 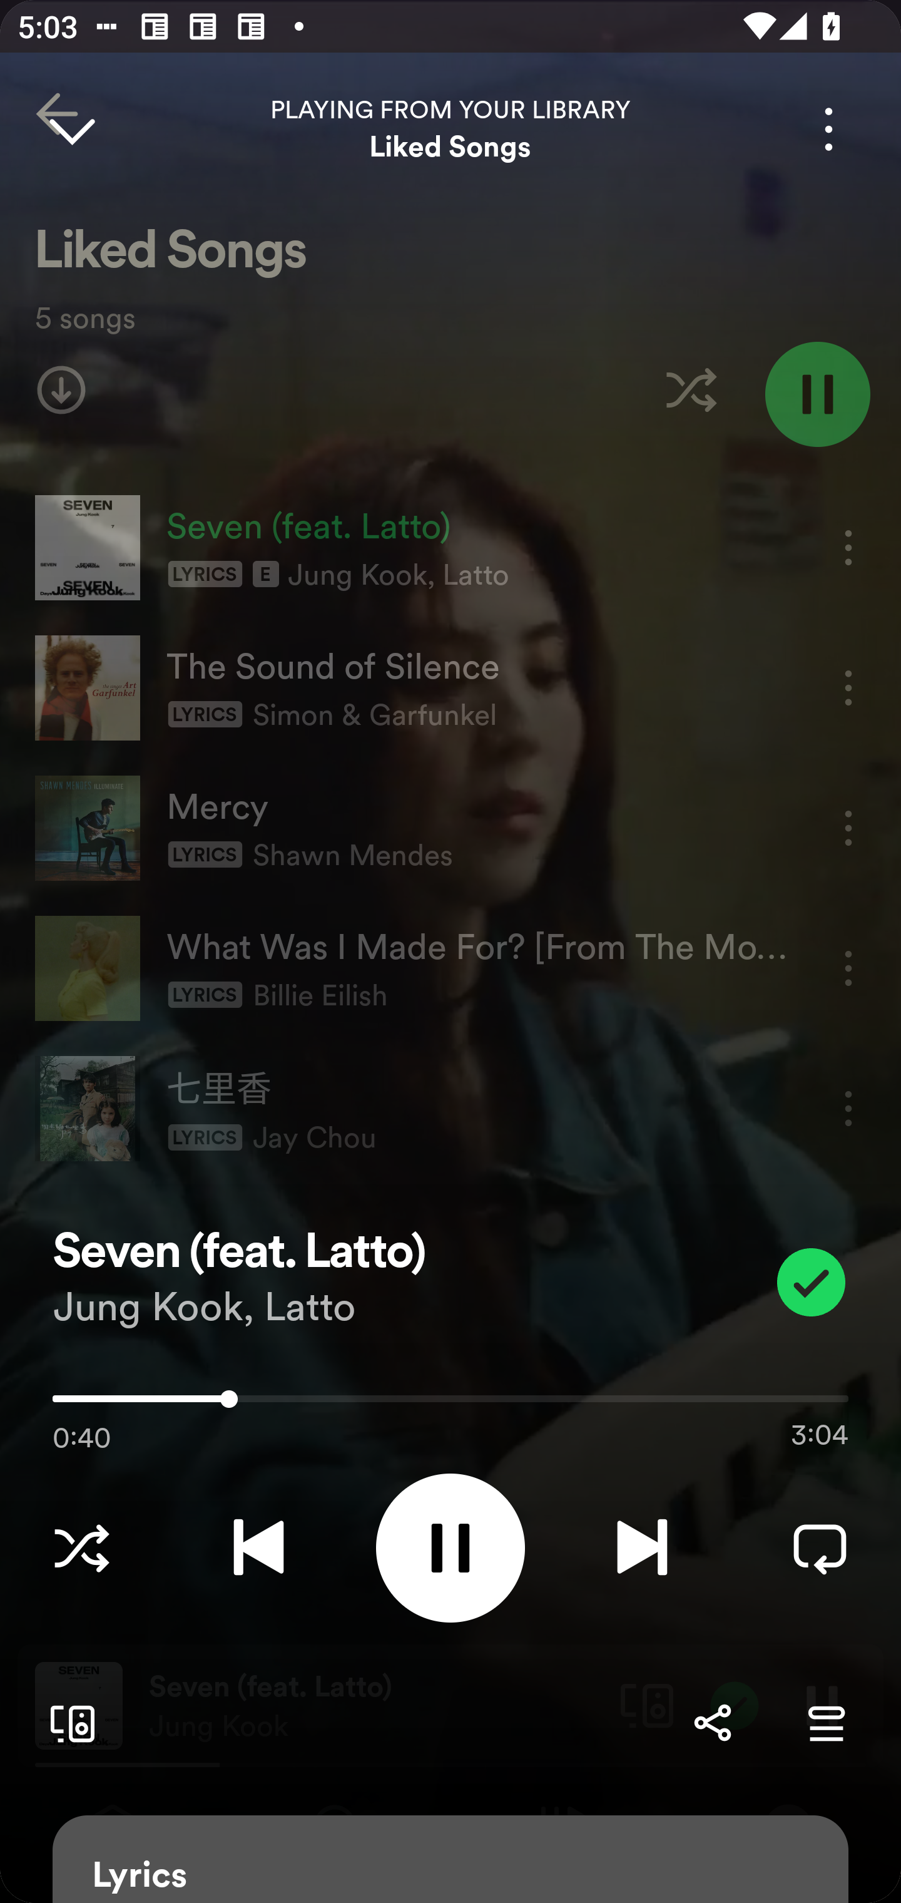 I want to click on PLAYING FROM YOUR LIBRARY Liked Songs, so click(x=450, y=129).